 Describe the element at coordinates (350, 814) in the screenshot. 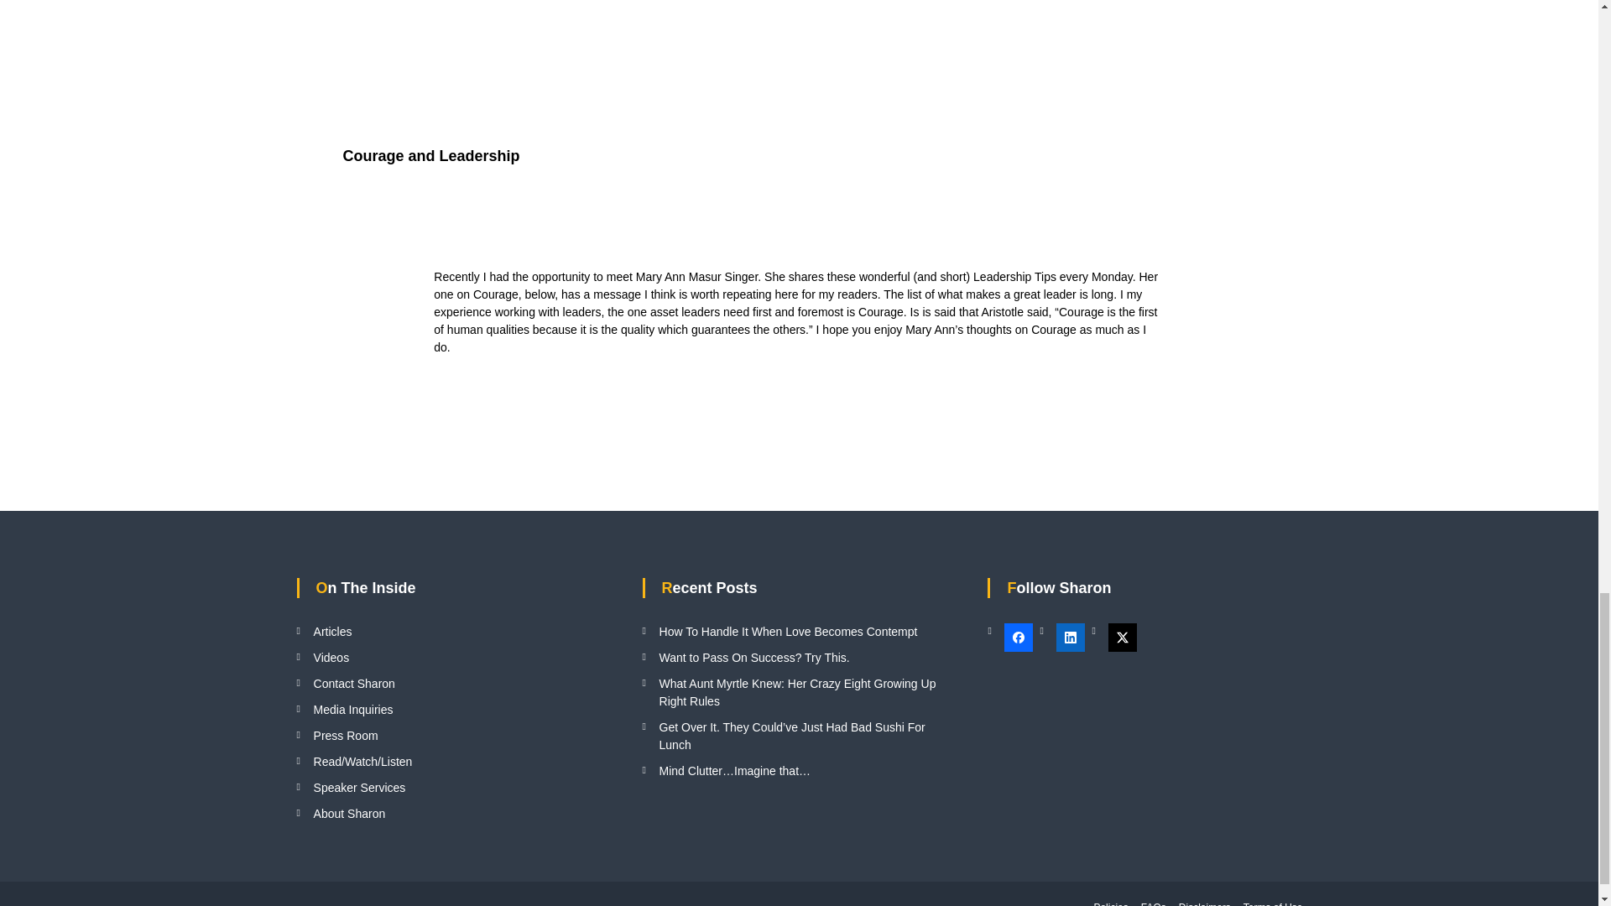

I see `About Sharon` at that location.